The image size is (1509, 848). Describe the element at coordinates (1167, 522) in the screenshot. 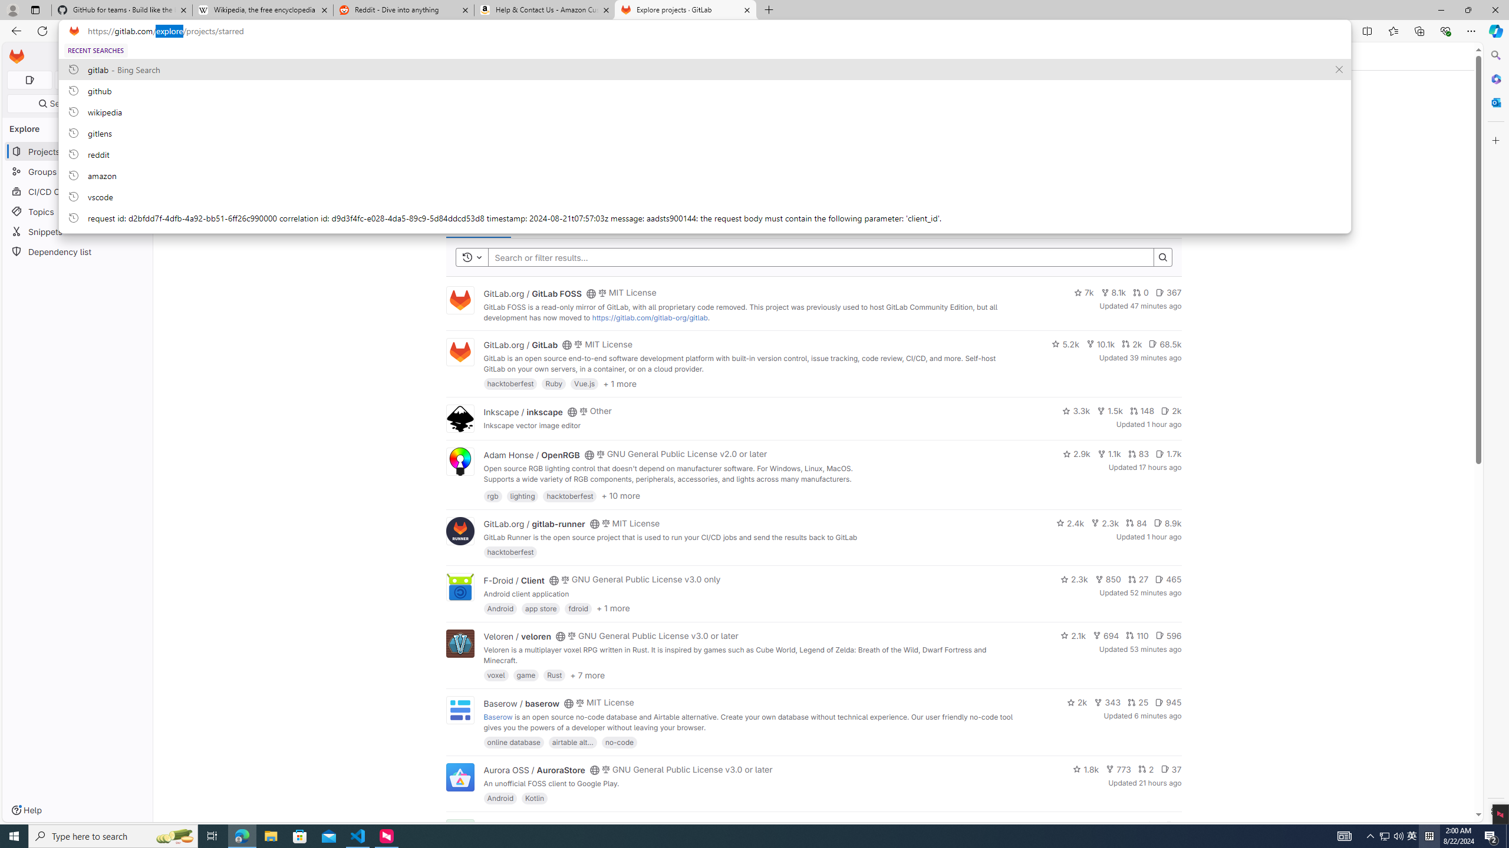

I see `8.9k` at that location.